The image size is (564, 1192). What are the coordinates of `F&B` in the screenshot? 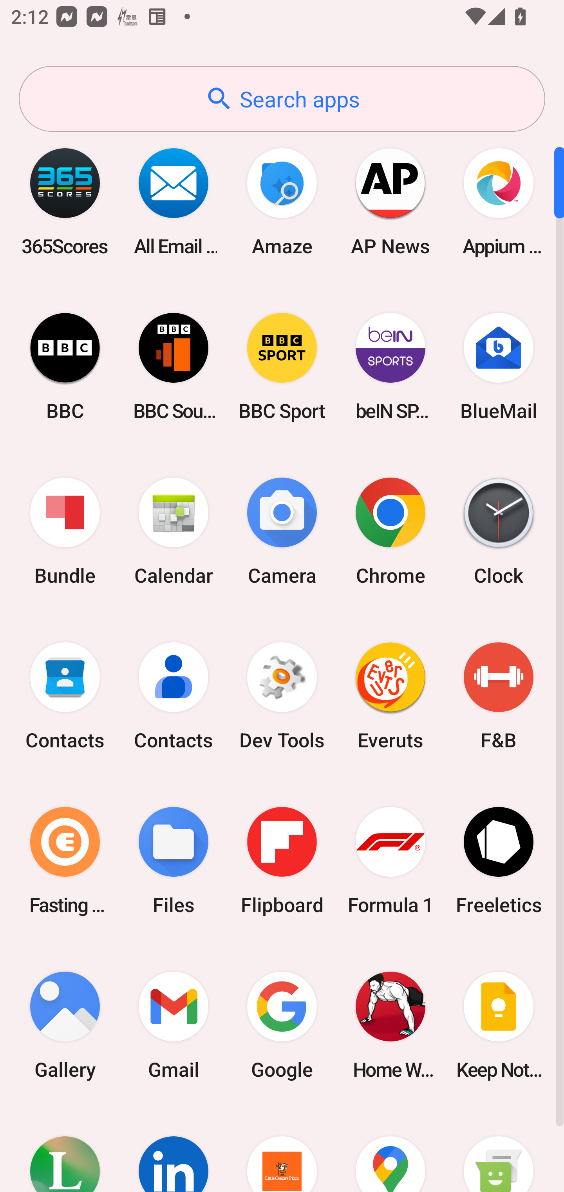 It's located at (499, 696).